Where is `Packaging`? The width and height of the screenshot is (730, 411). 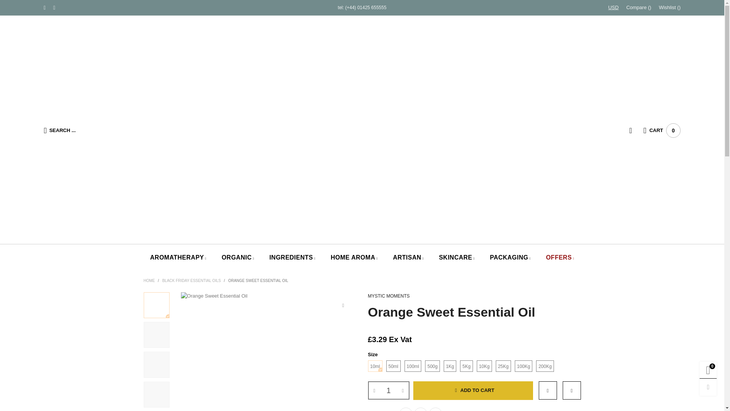
Packaging is located at coordinates (510, 258).